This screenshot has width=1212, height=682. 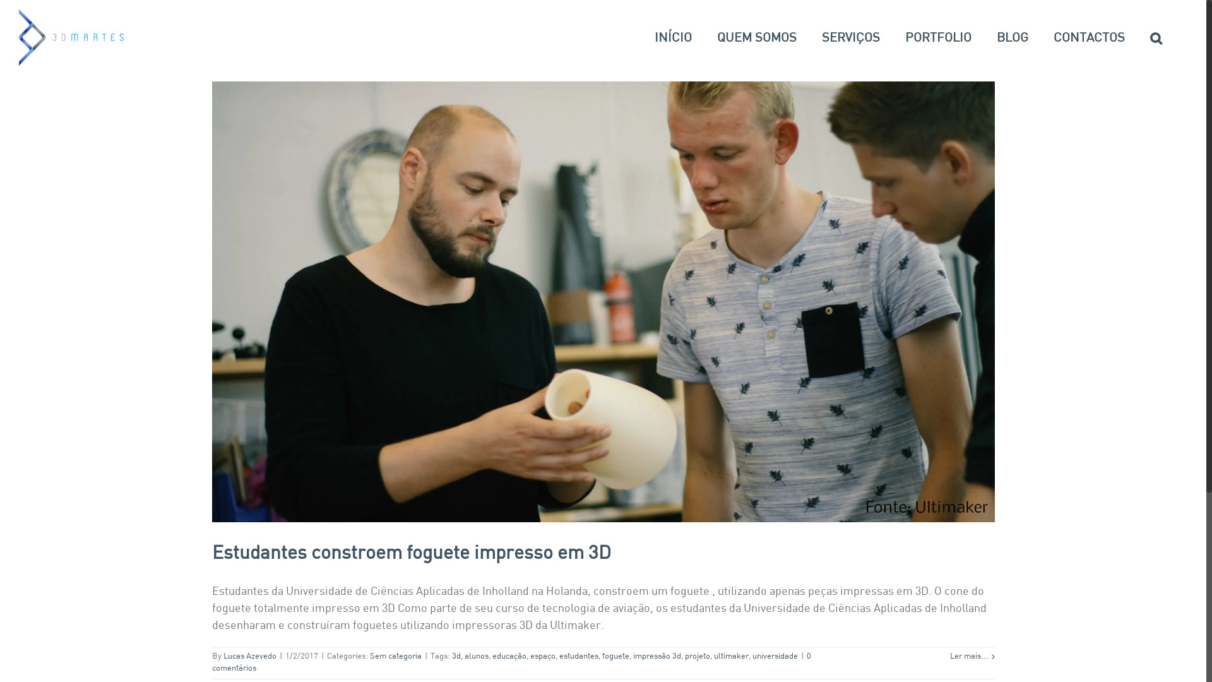 What do you see at coordinates (579, 657) in the screenshot?
I see `estudantes` at bounding box center [579, 657].